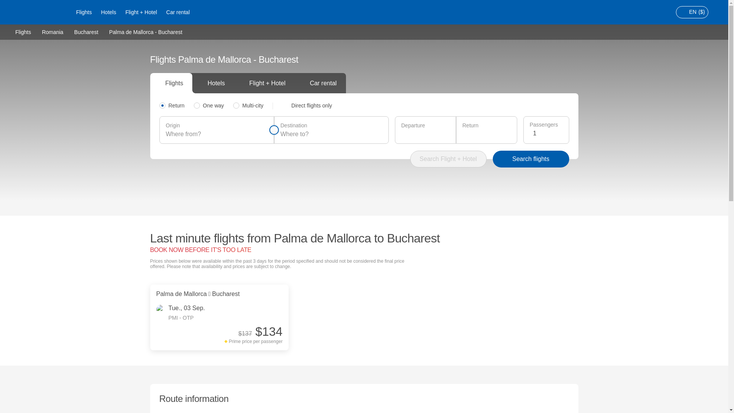 Image resolution: width=734 pixels, height=413 pixels. What do you see at coordinates (109, 12) in the screenshot?
I see `Hotels` at bounding box center [109, 12].